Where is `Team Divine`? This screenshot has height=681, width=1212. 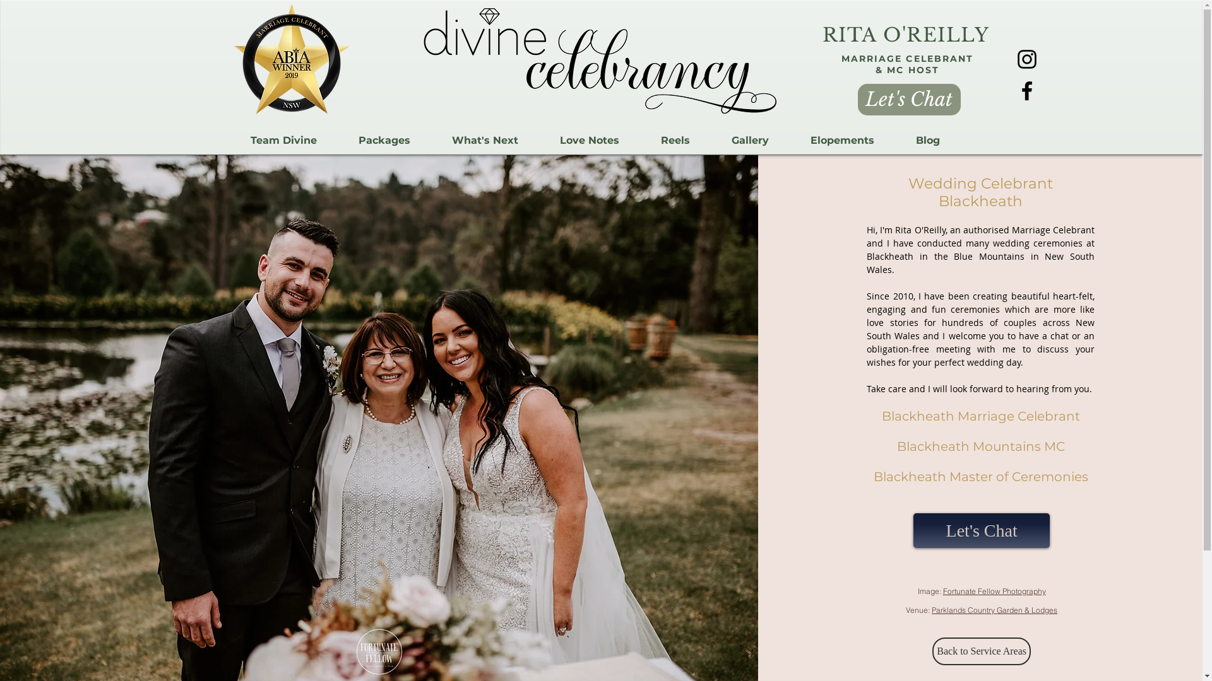
Team Divine is located at coordinates (284, 141).